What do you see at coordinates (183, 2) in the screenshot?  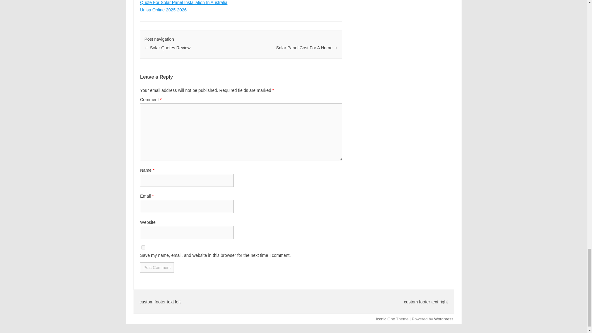 I see `Quote For Solar Panel Installation In Australia` at bounding box center [183, 2].